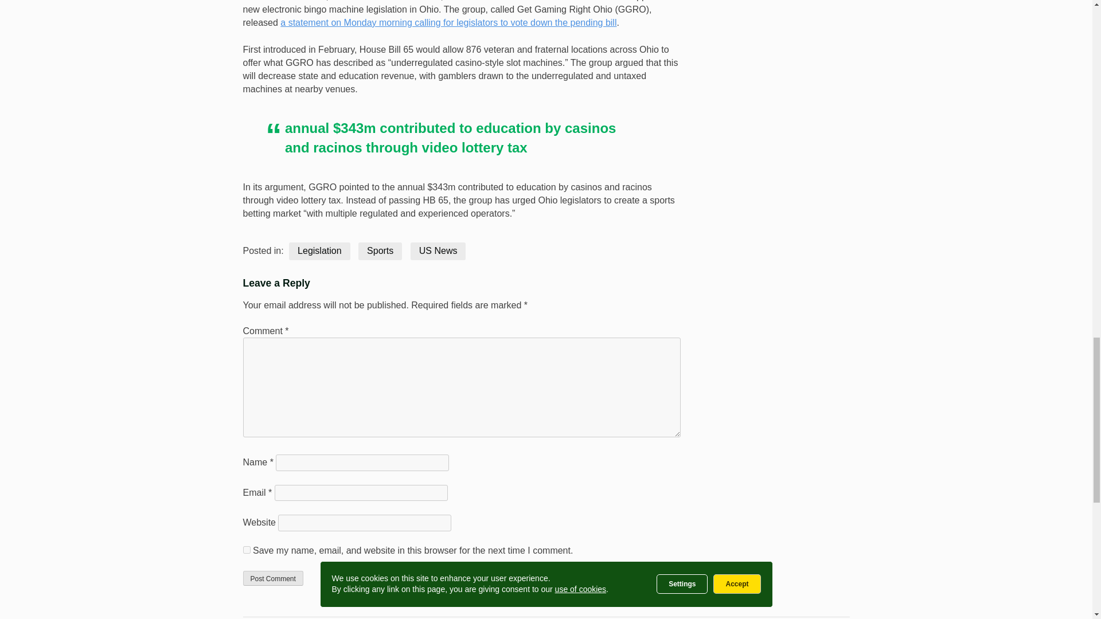 The width and height of the screenshot is (1101, 619). What do you see at coordinates (438, 251) in the screenshot?
I see `US News` at bounding box center [438, 251].